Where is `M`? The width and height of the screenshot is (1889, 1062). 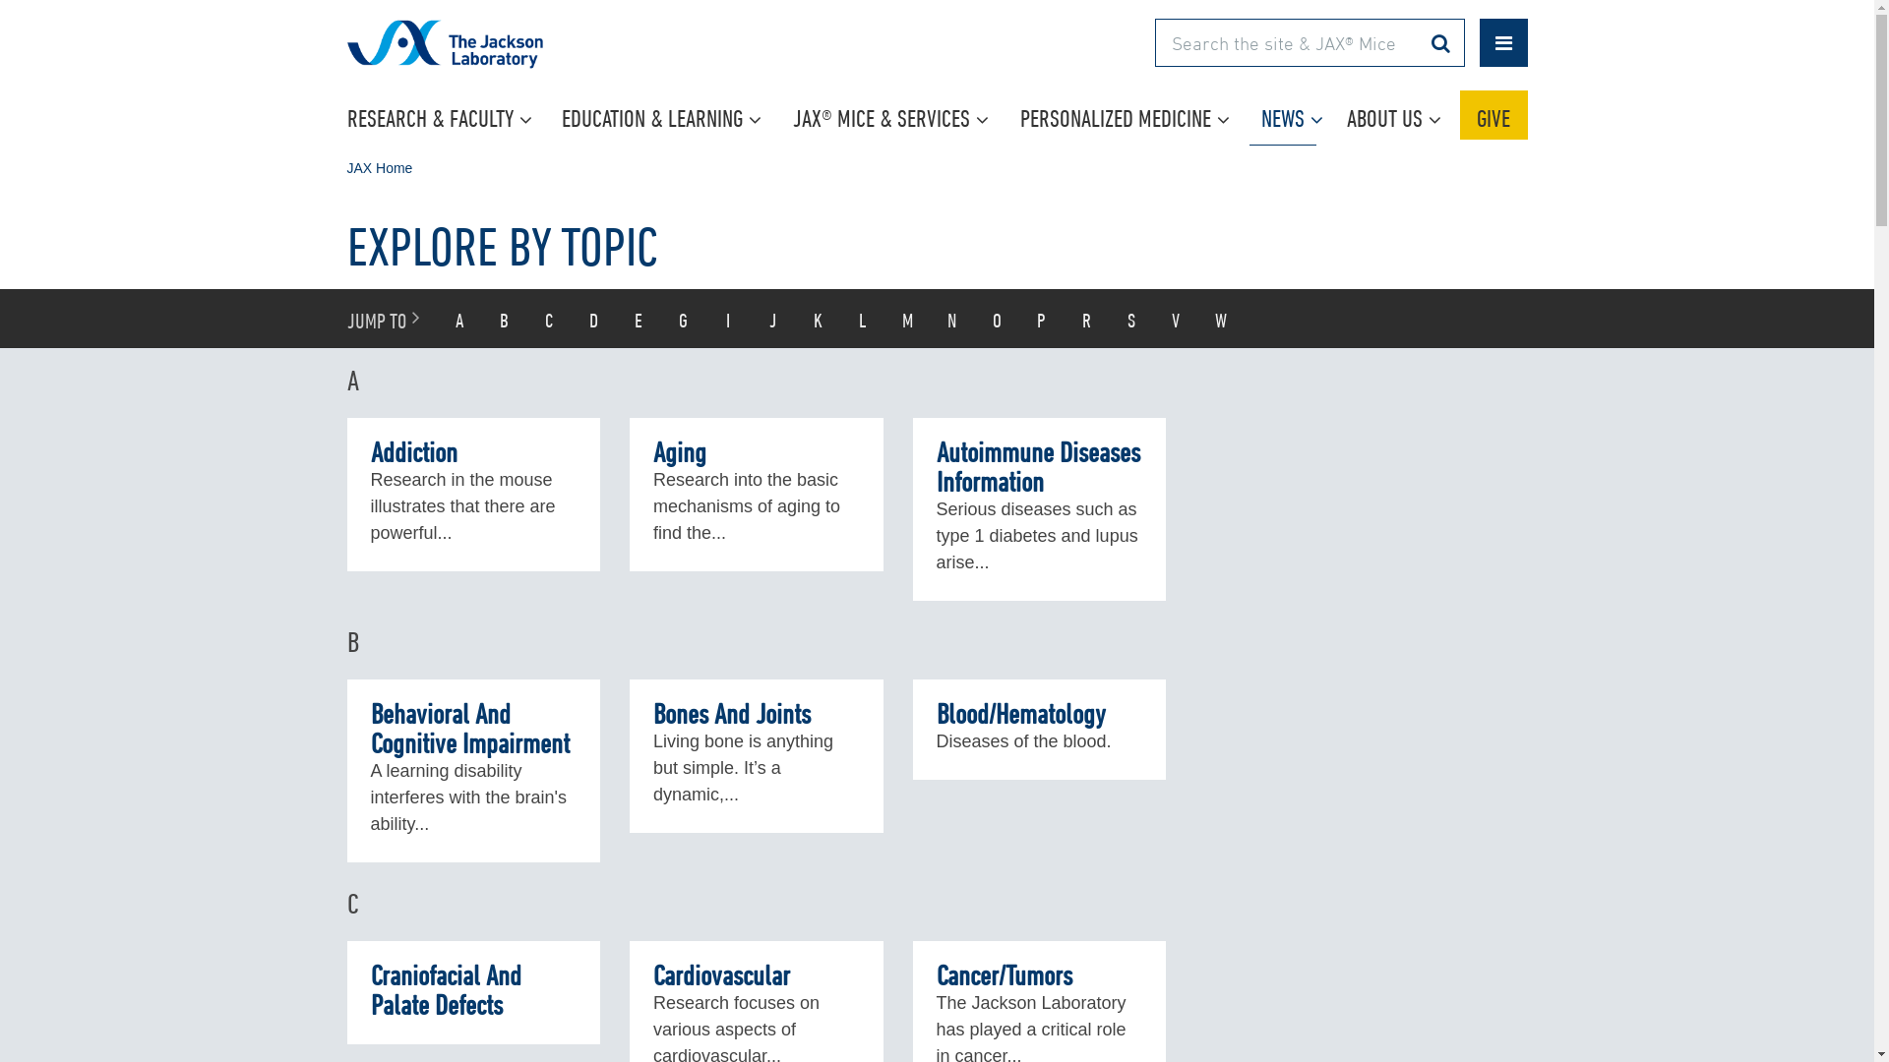 M is located at coordinates (908, 319).